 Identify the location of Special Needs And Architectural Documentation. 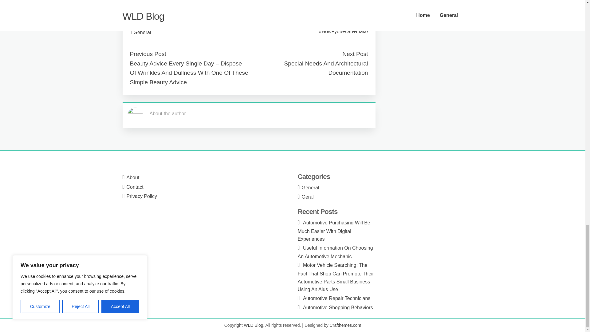
(326, 68).